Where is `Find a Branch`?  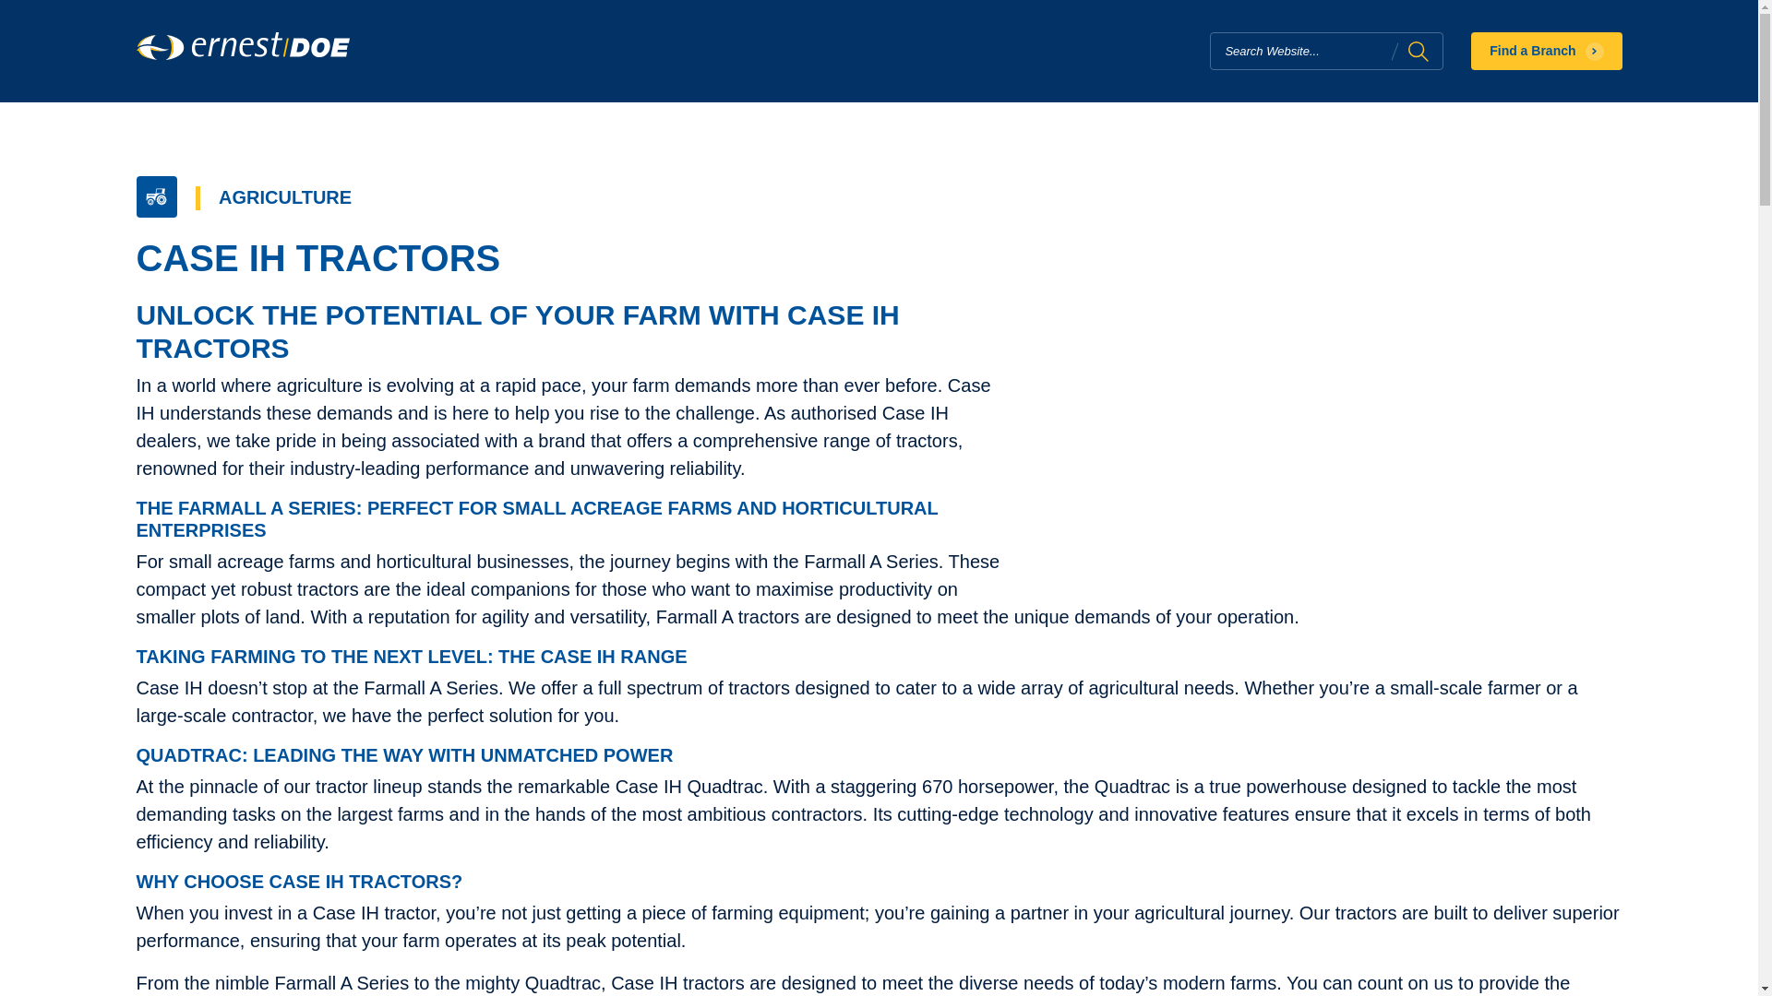 Find a Branch is located at coordinates (1545, 50).